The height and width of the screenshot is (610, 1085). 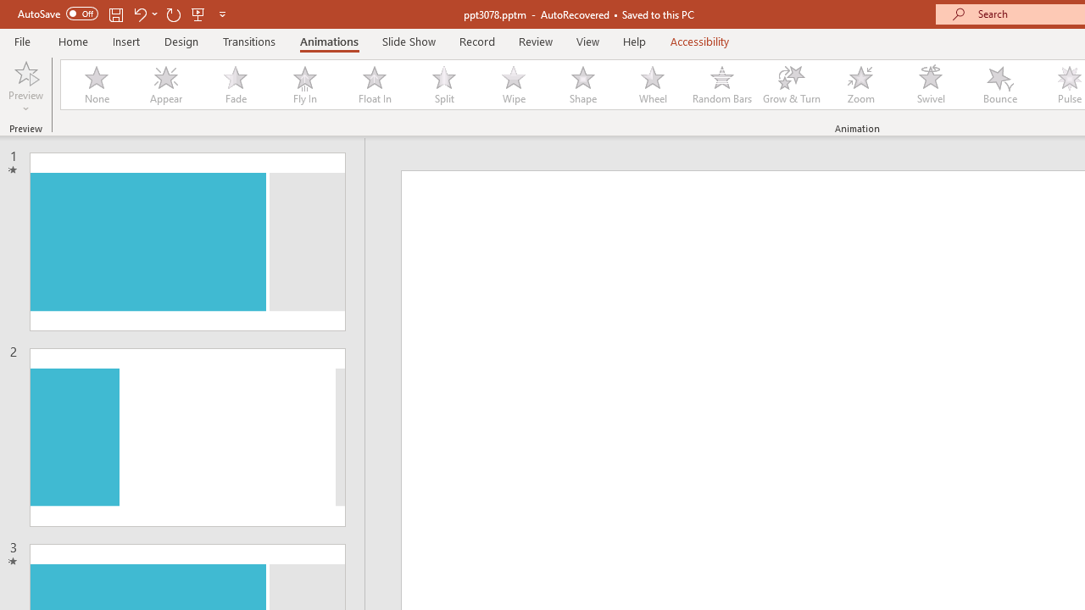 I want to click on Shape, so click(x=583, y=85).